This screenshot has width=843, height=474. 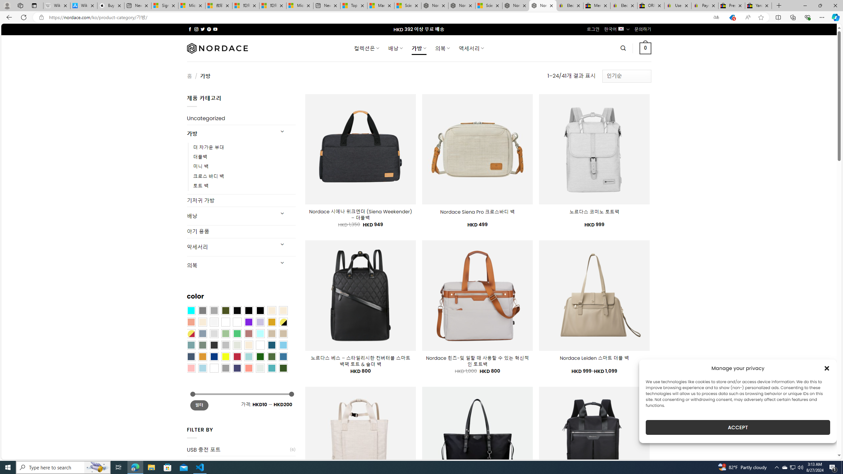 I want to click on Purple, so click(x=249, y=322).